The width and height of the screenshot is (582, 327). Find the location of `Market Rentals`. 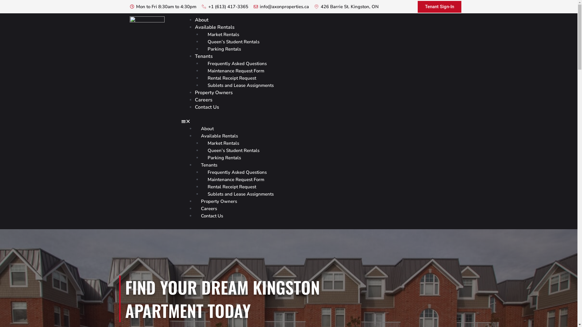

Market Rentals is located at coordinates (223, 143).